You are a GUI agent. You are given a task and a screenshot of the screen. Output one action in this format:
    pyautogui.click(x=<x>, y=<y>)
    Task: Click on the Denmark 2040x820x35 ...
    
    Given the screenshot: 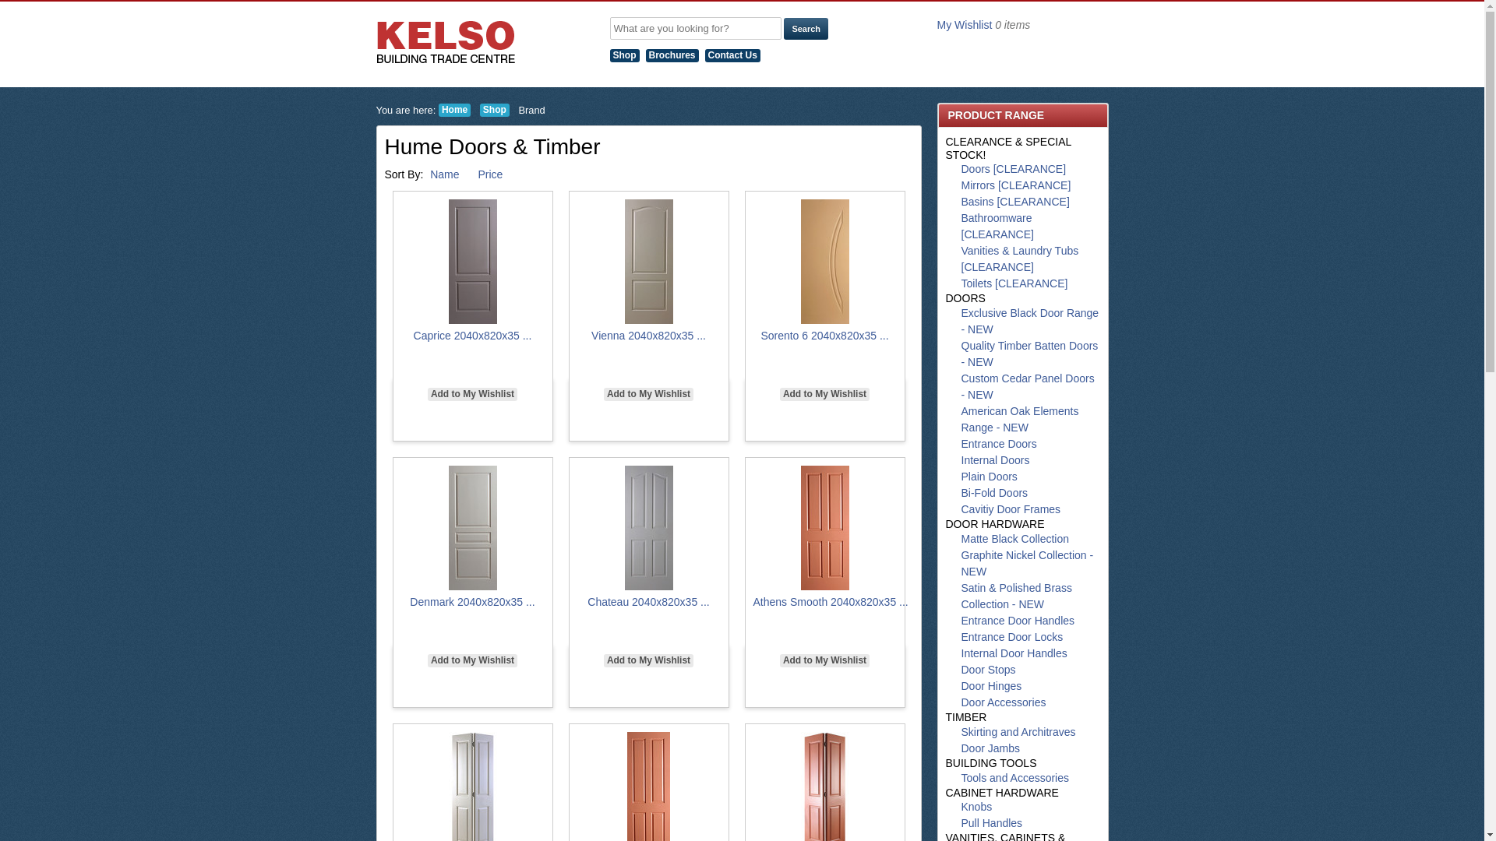 What is the action you would take?
    pyautogui.click(x=472, y=602)
    